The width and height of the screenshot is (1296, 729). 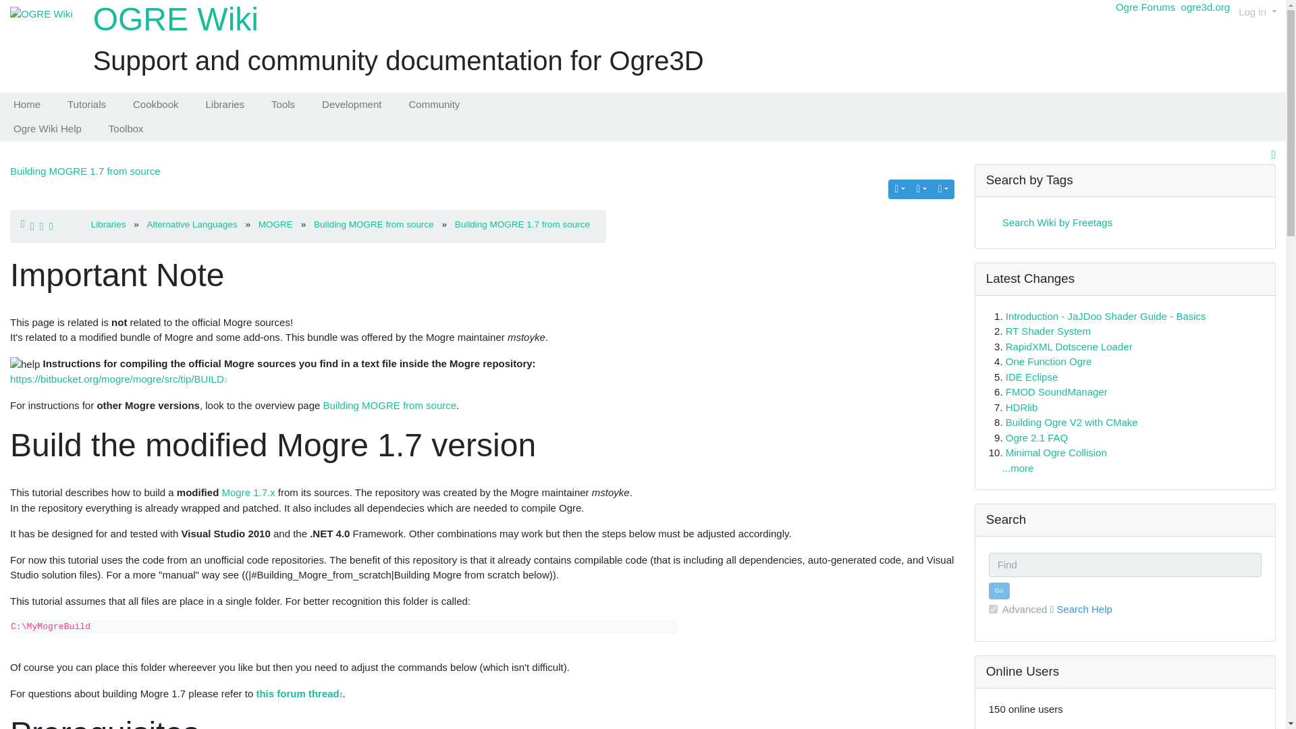 I want to click on Tutorials, so click(x=86, y=105).